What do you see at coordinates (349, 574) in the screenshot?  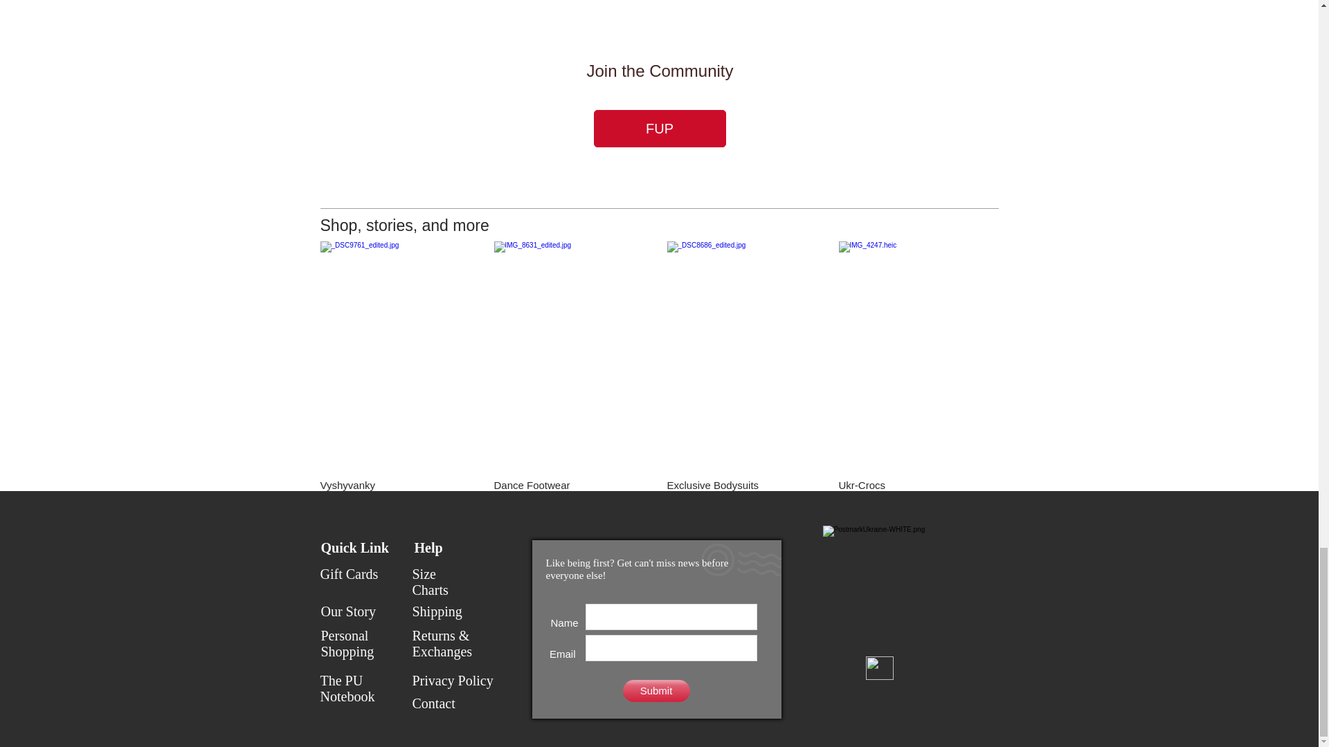 I see `Gift Cards` at bounding box center [349, 574].